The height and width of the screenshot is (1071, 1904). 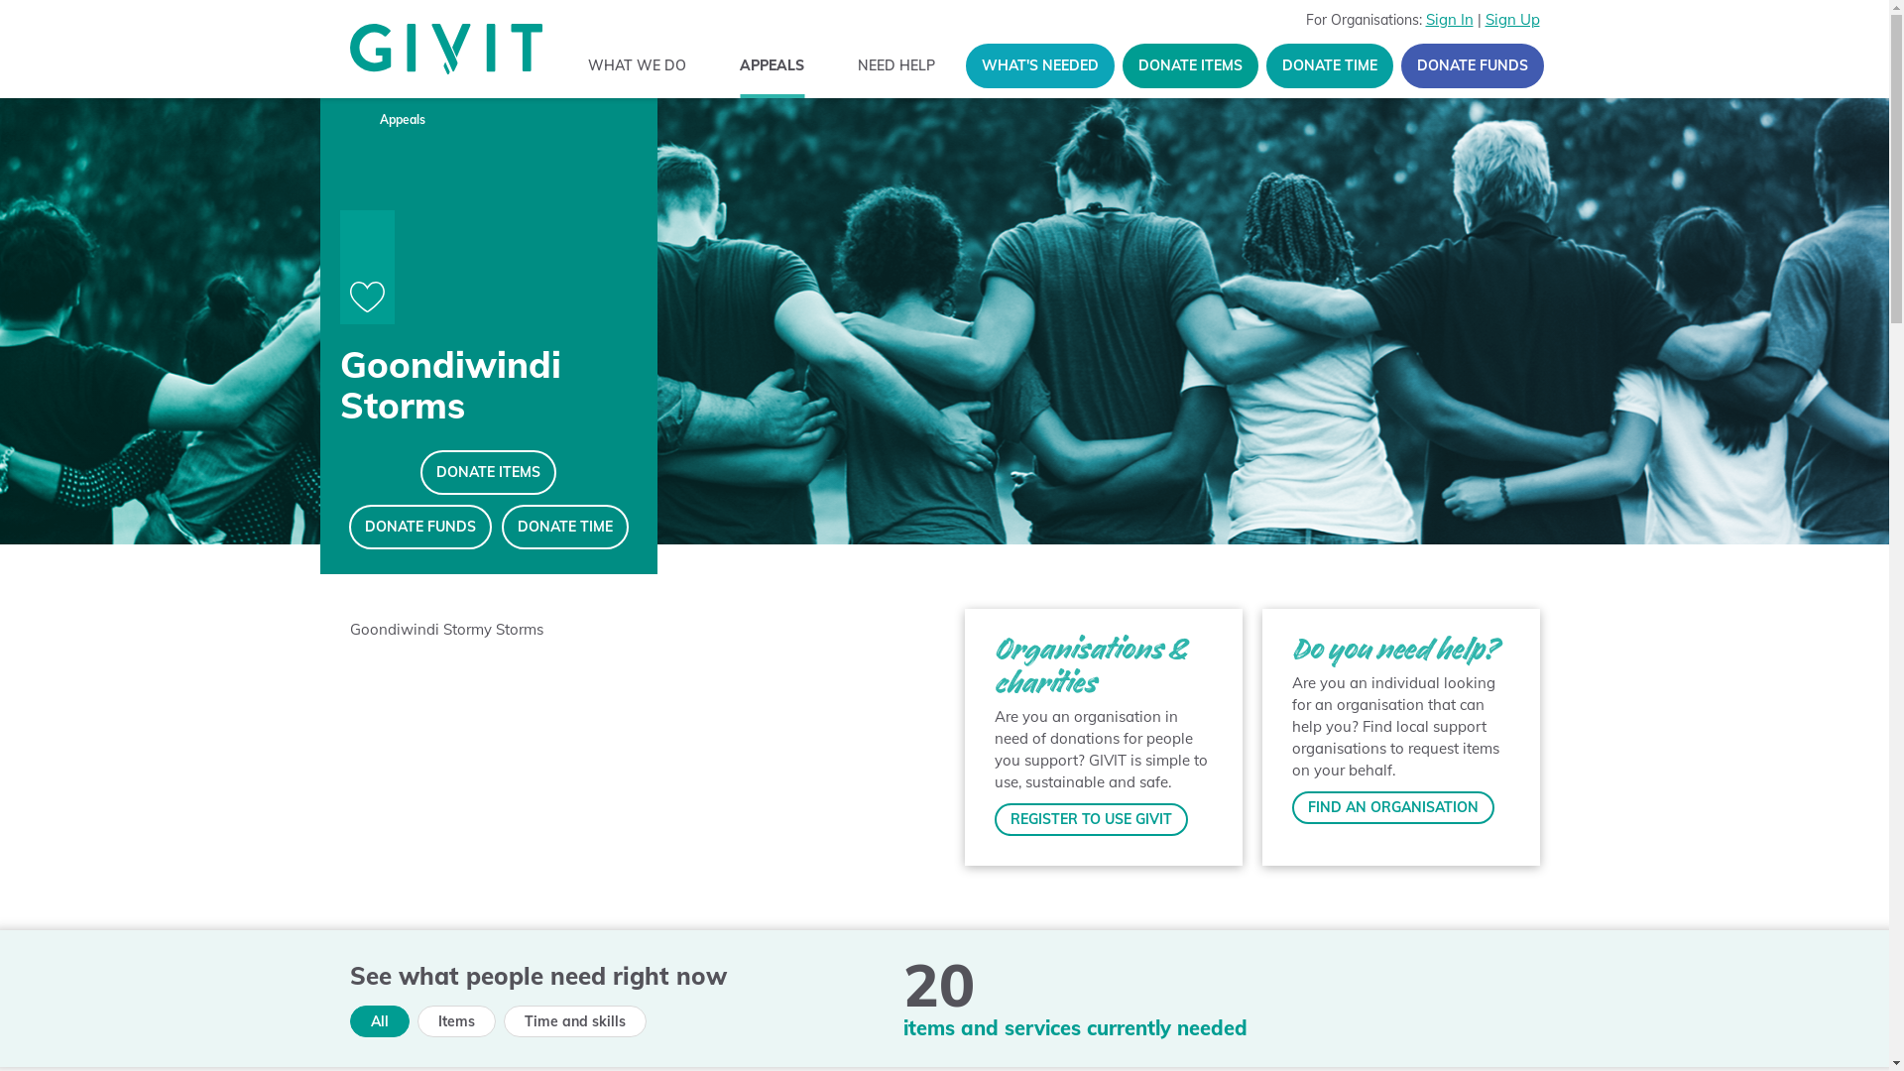 What do you see at coordinates (1091, 819) in the screenshot?
I see `REGISTER TO USE GIVIT` at bounding box center [1091, 819].